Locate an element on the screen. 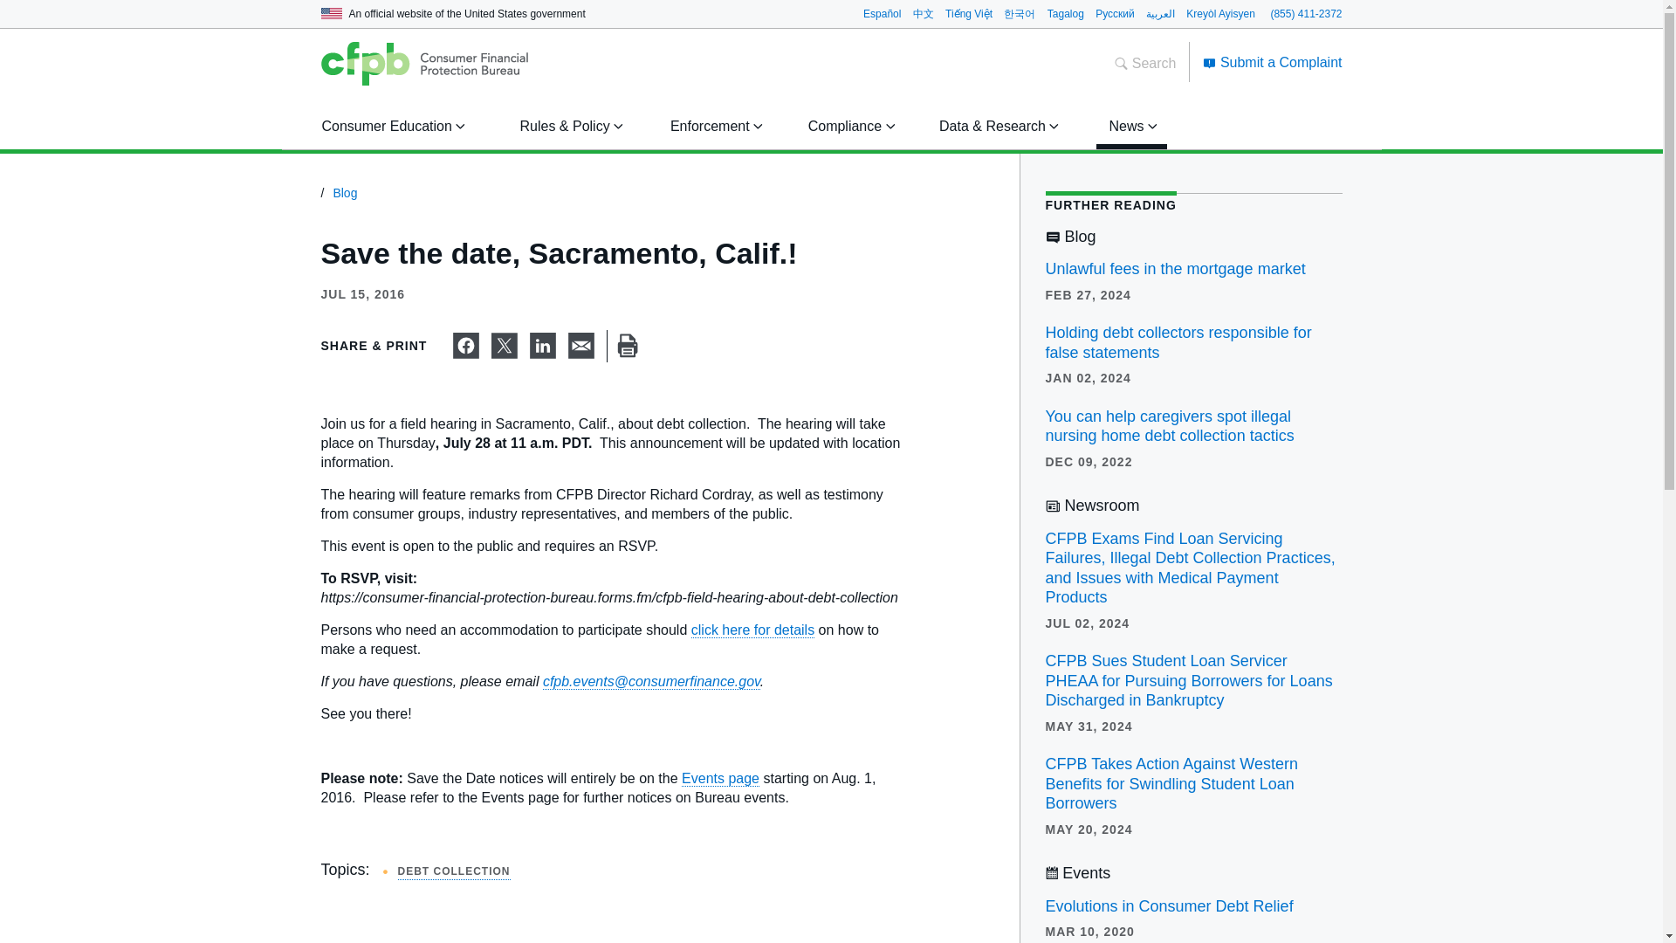 The height and width of the screenshot is (943, 1676). Search is located at coordinates (1145, 63).